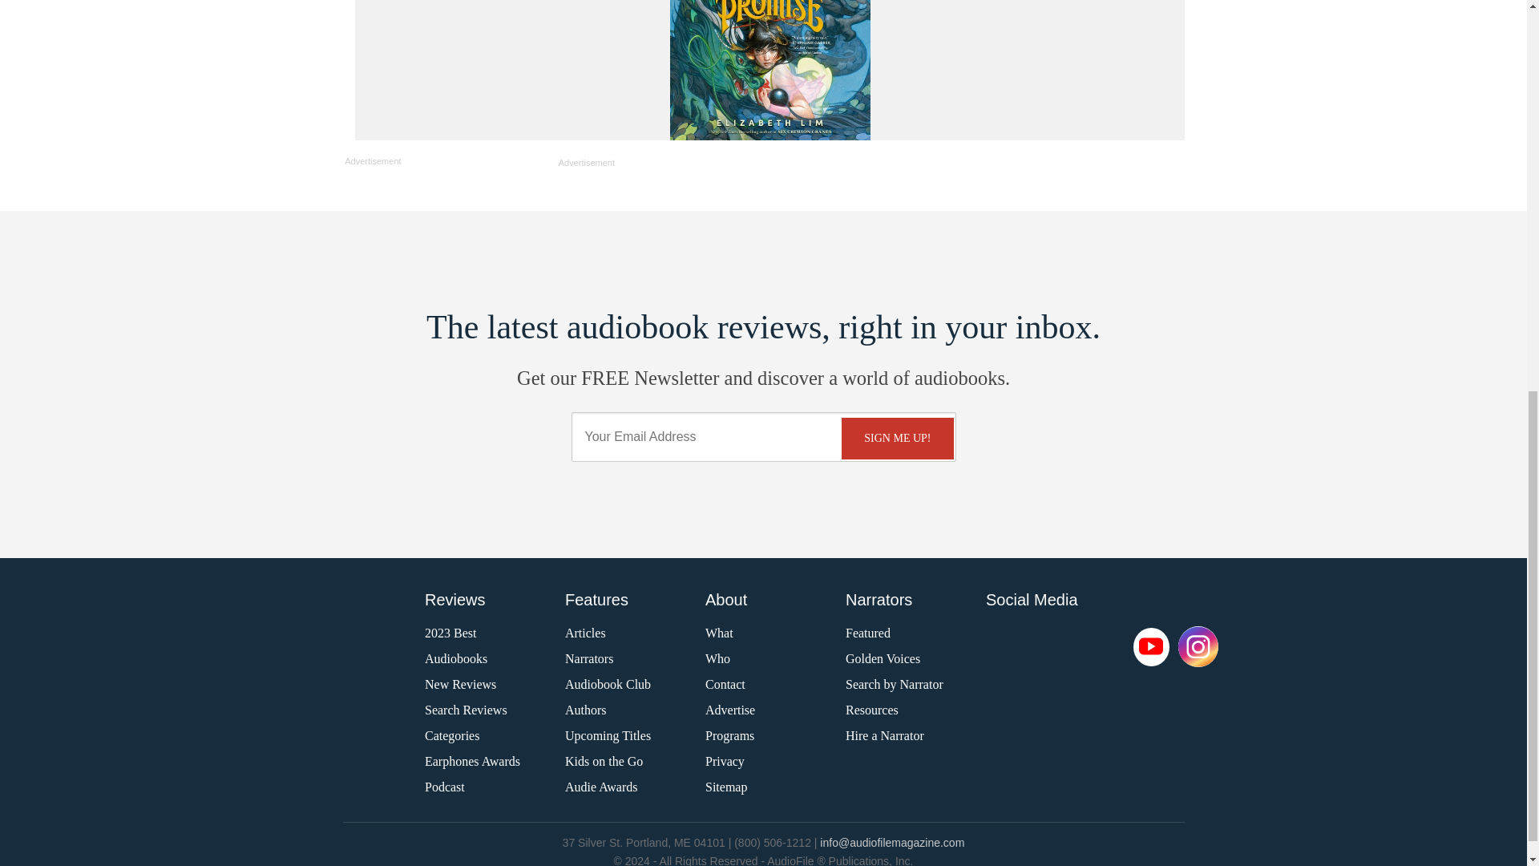 The height and width of the screenshot is (866, 1539). Describe the element at coordinates (897, 438) in the screenshot. I see `Sign Me Up!` at that location.